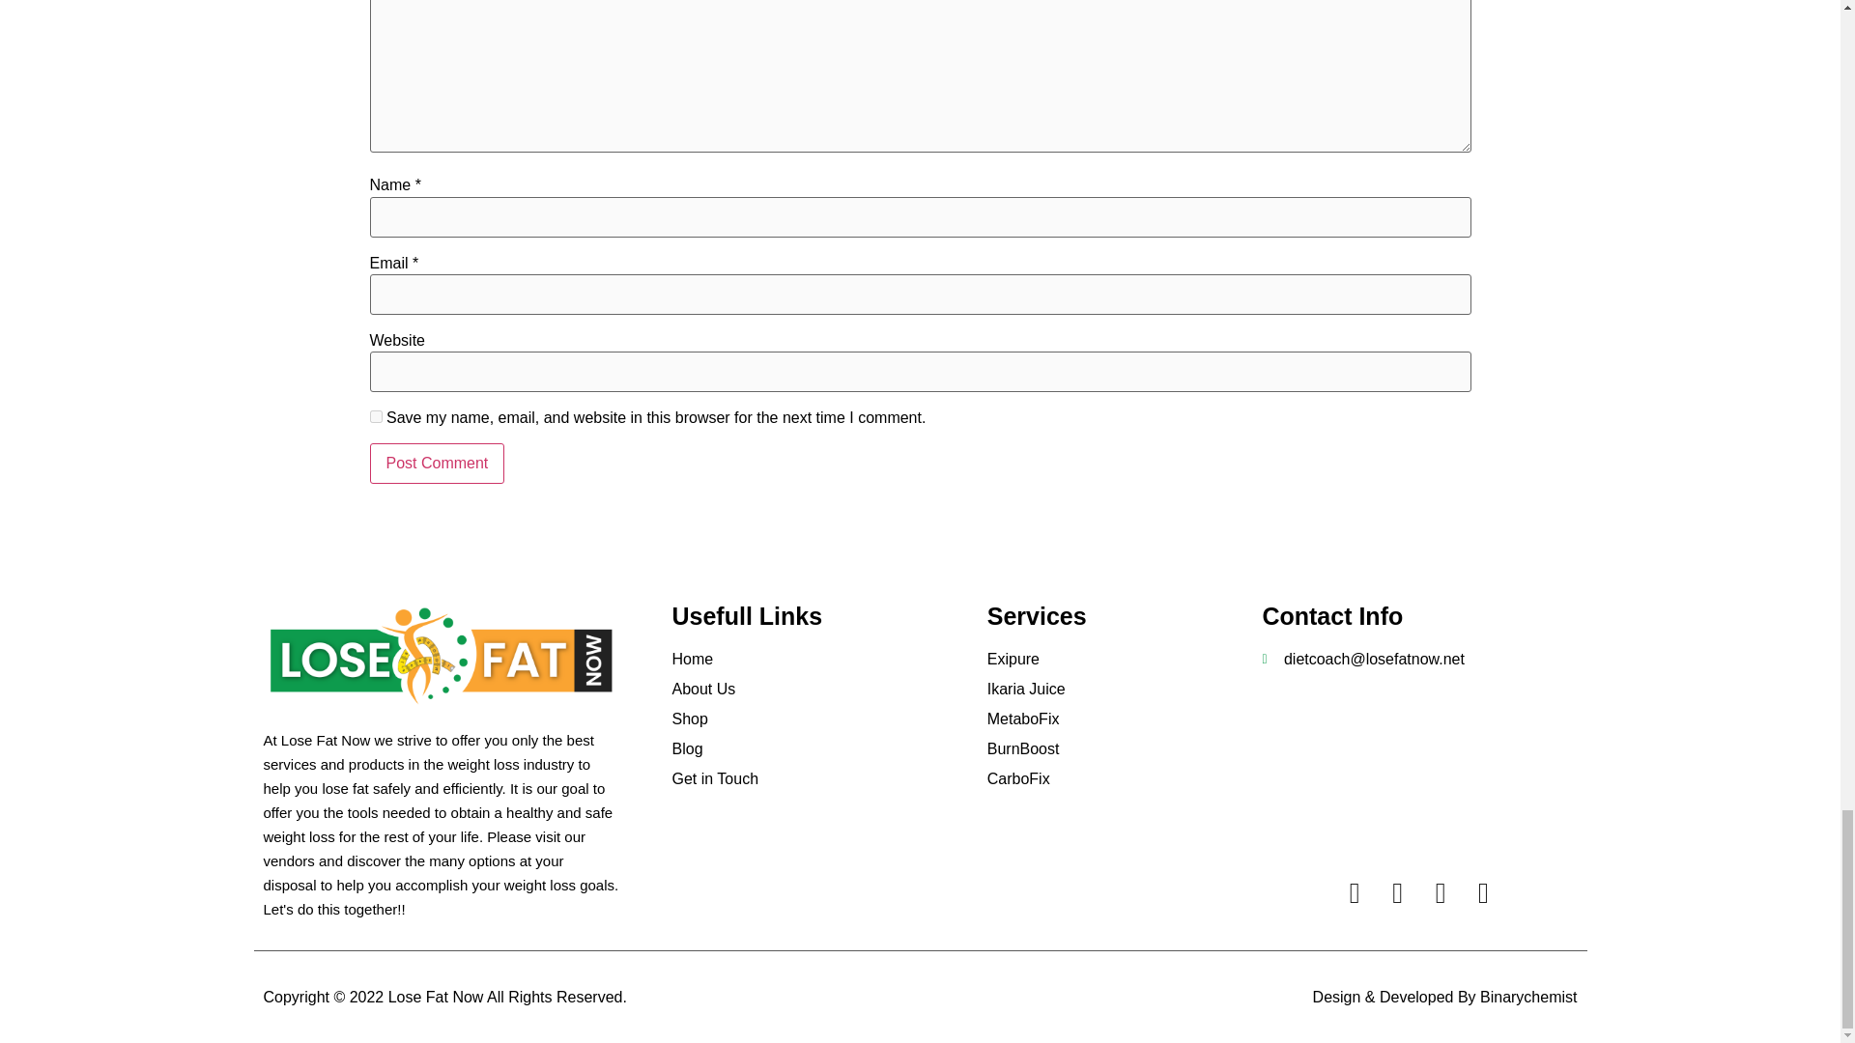 The height and width of the screenshot is (1043, 1855). Describe the element at coordinates (1115, 719) in the screenshot. I see `MetaboFix` at that location.